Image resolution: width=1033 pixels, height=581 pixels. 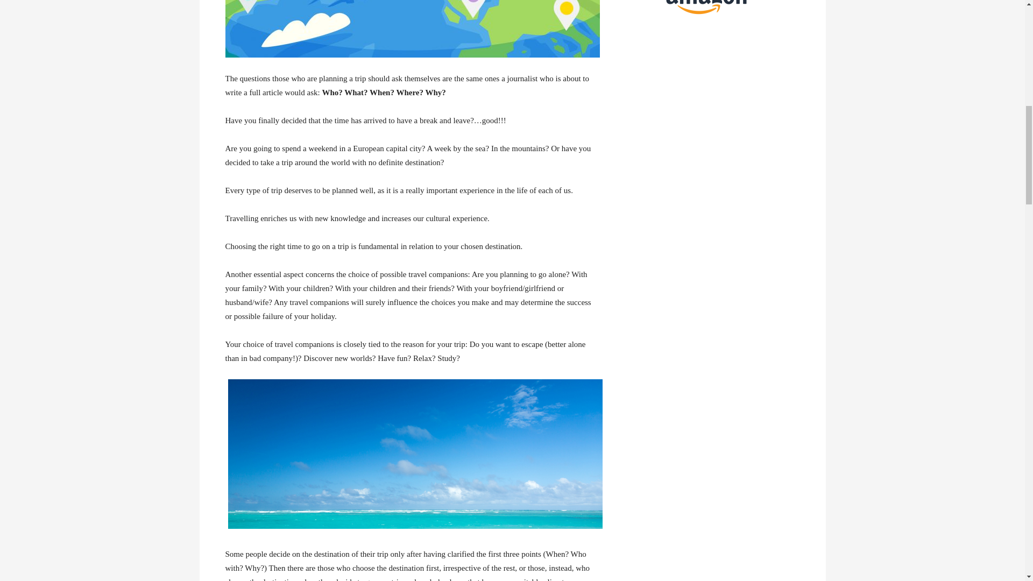 What do you see at coordinates (412, 29) in the screenshot?
I see `come-fare-valigia-perfetta` at bounding box center [412, 29].